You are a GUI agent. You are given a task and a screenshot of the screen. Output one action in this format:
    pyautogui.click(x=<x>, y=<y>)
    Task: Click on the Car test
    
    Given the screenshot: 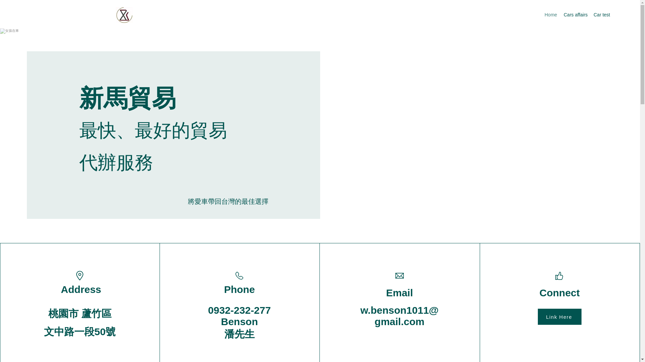 What is the action you would take?
    pyautogui.click(x=601, y=15)
    